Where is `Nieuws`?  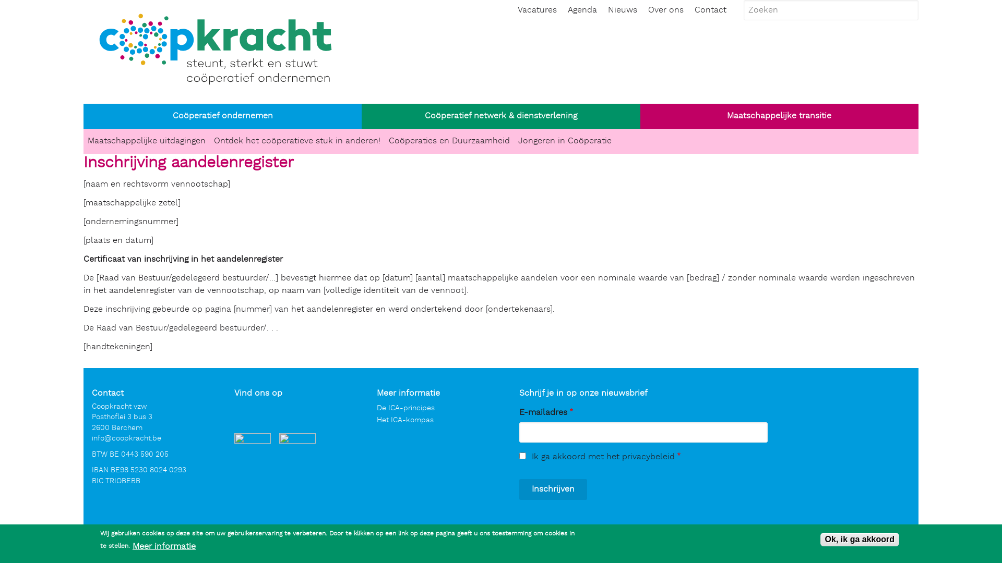
Nieuws is located at coordinates (623, 10).